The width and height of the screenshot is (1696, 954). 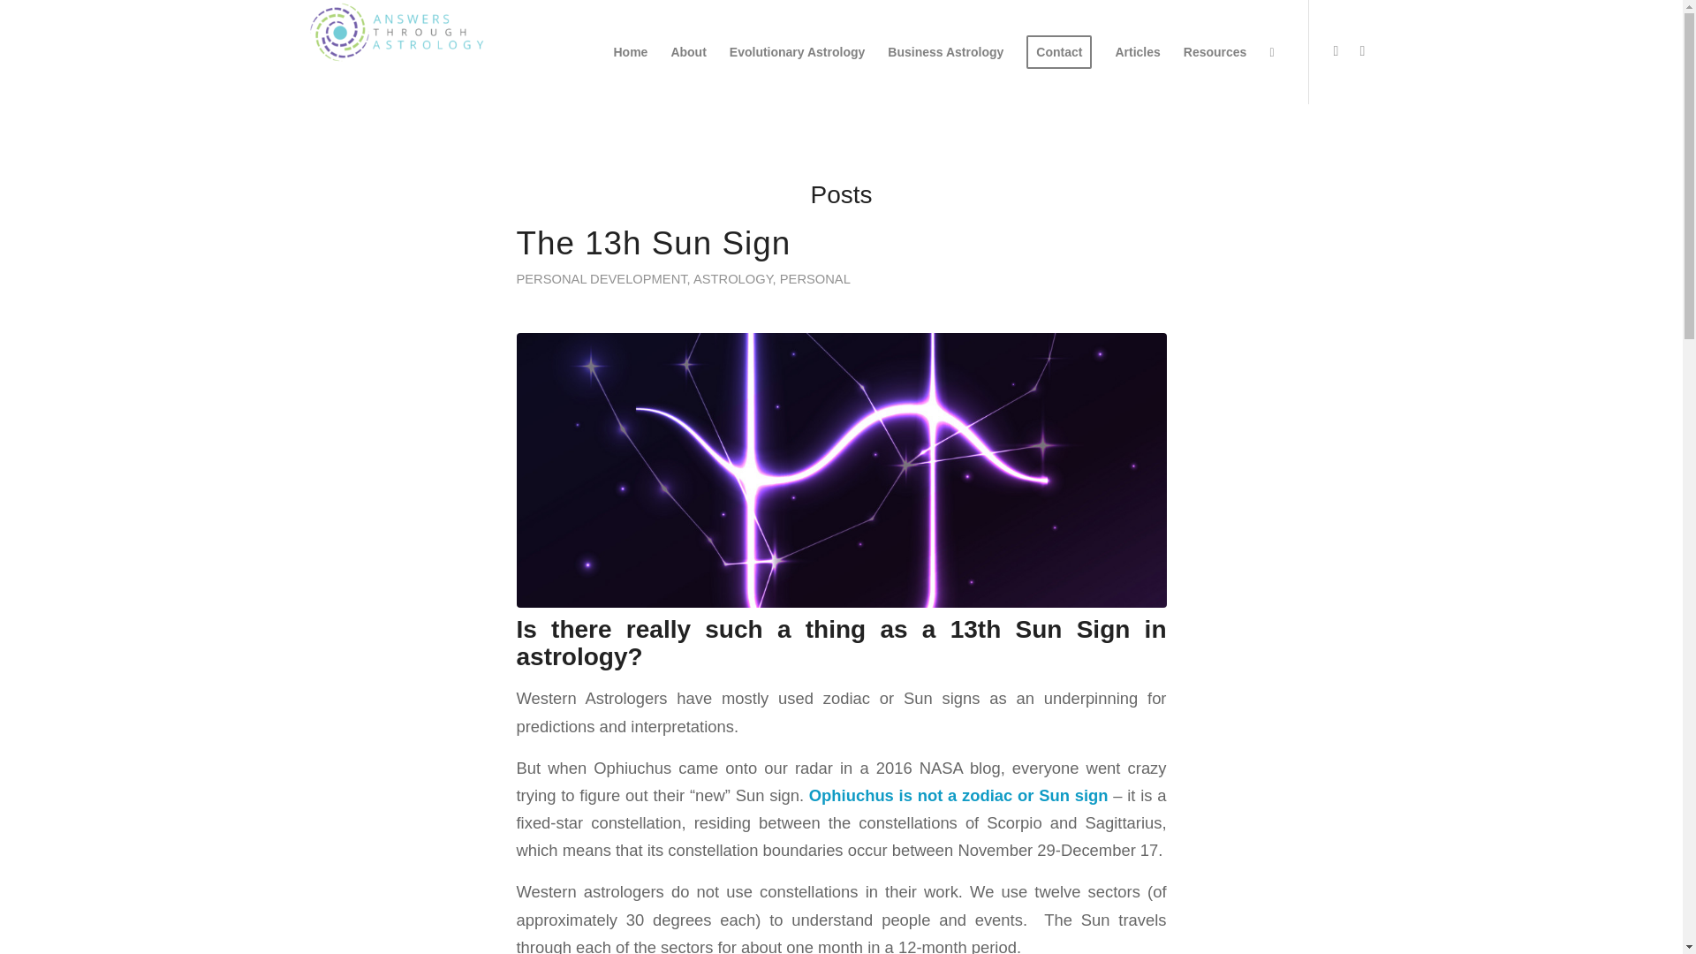 I want to click on LinkedIn, so click(x=1336, y=51).